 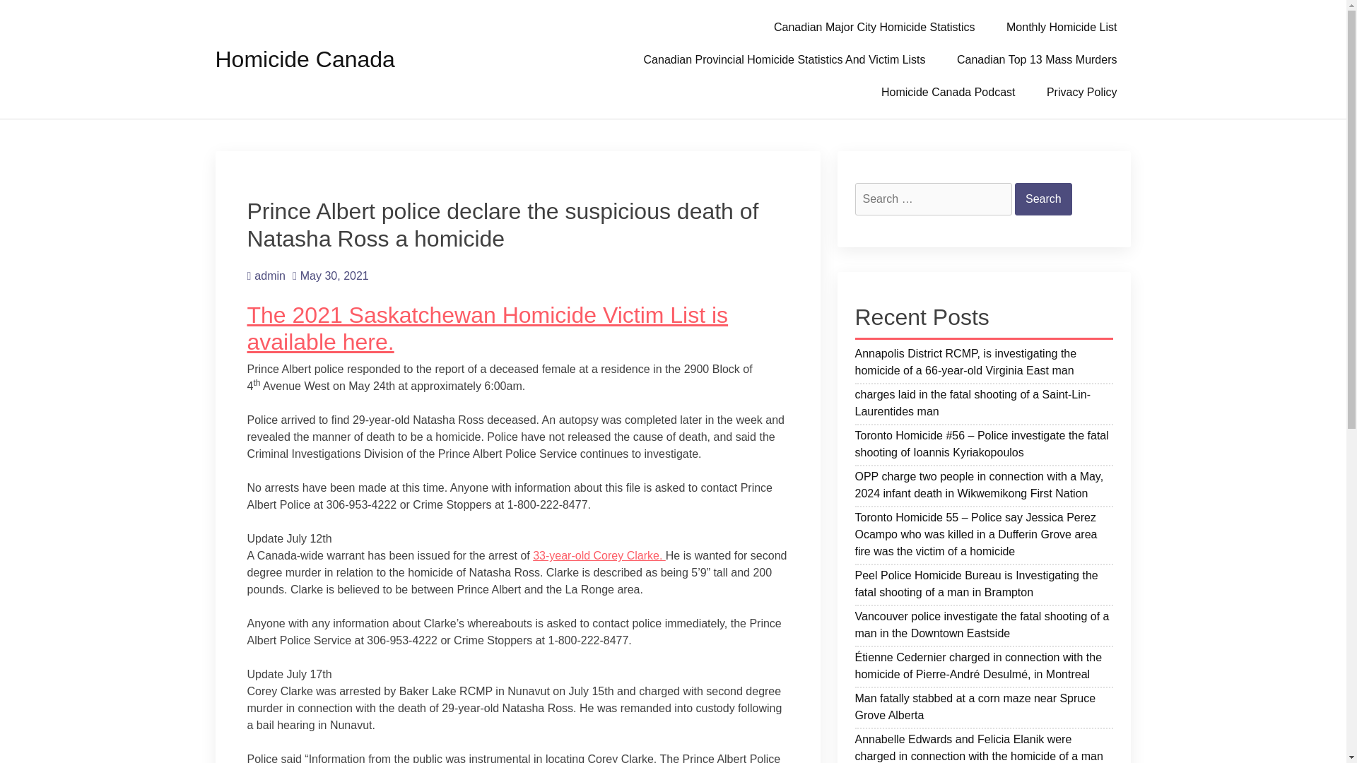 I want to click on Homicide Canada Podcast, so click(x=947, y=92).